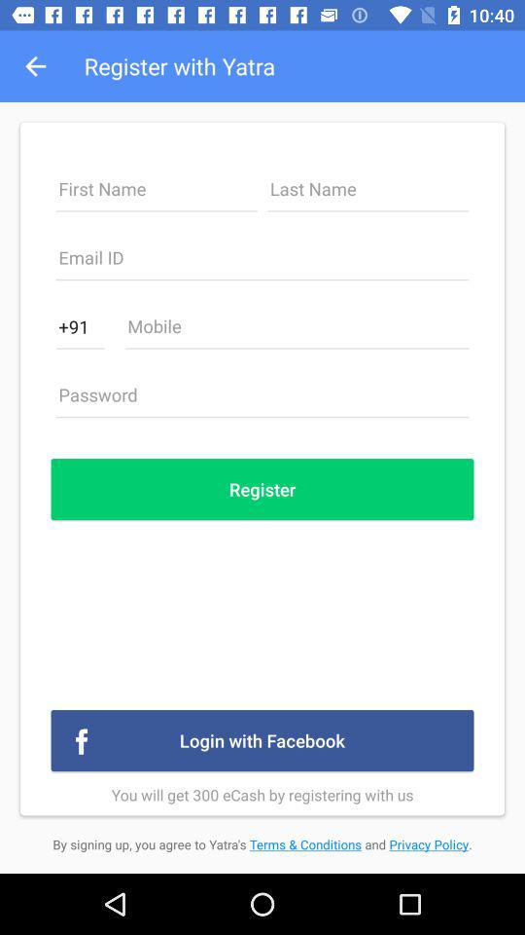 The width and height of the screenshot is (525, 935). What do you see at coordinates (367, 195) in the screenshot?
I see `enter last name` at bounding box center [367, 195].